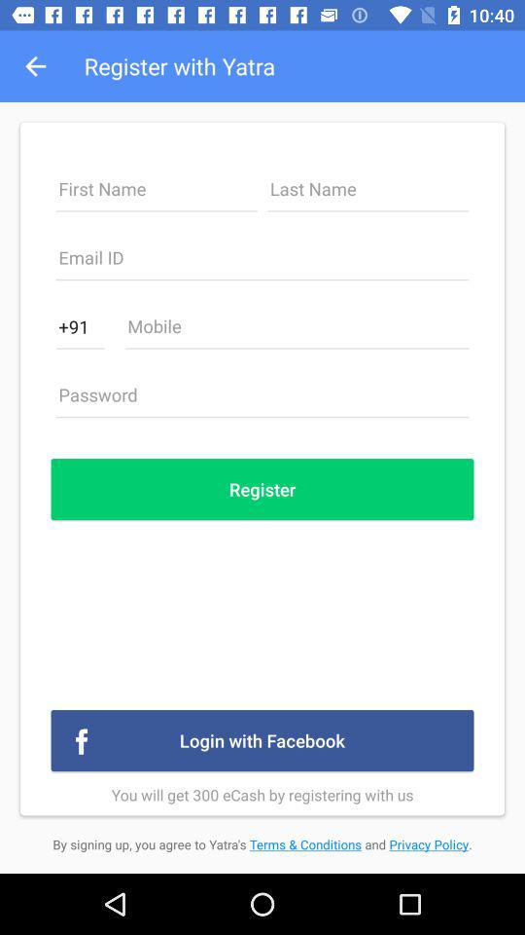 The width and height of the screenshot is (525, 935). What do you see at coordinates (367, 195) in the screenshot?
I see `enter last name` at bounding box center [367, 195].